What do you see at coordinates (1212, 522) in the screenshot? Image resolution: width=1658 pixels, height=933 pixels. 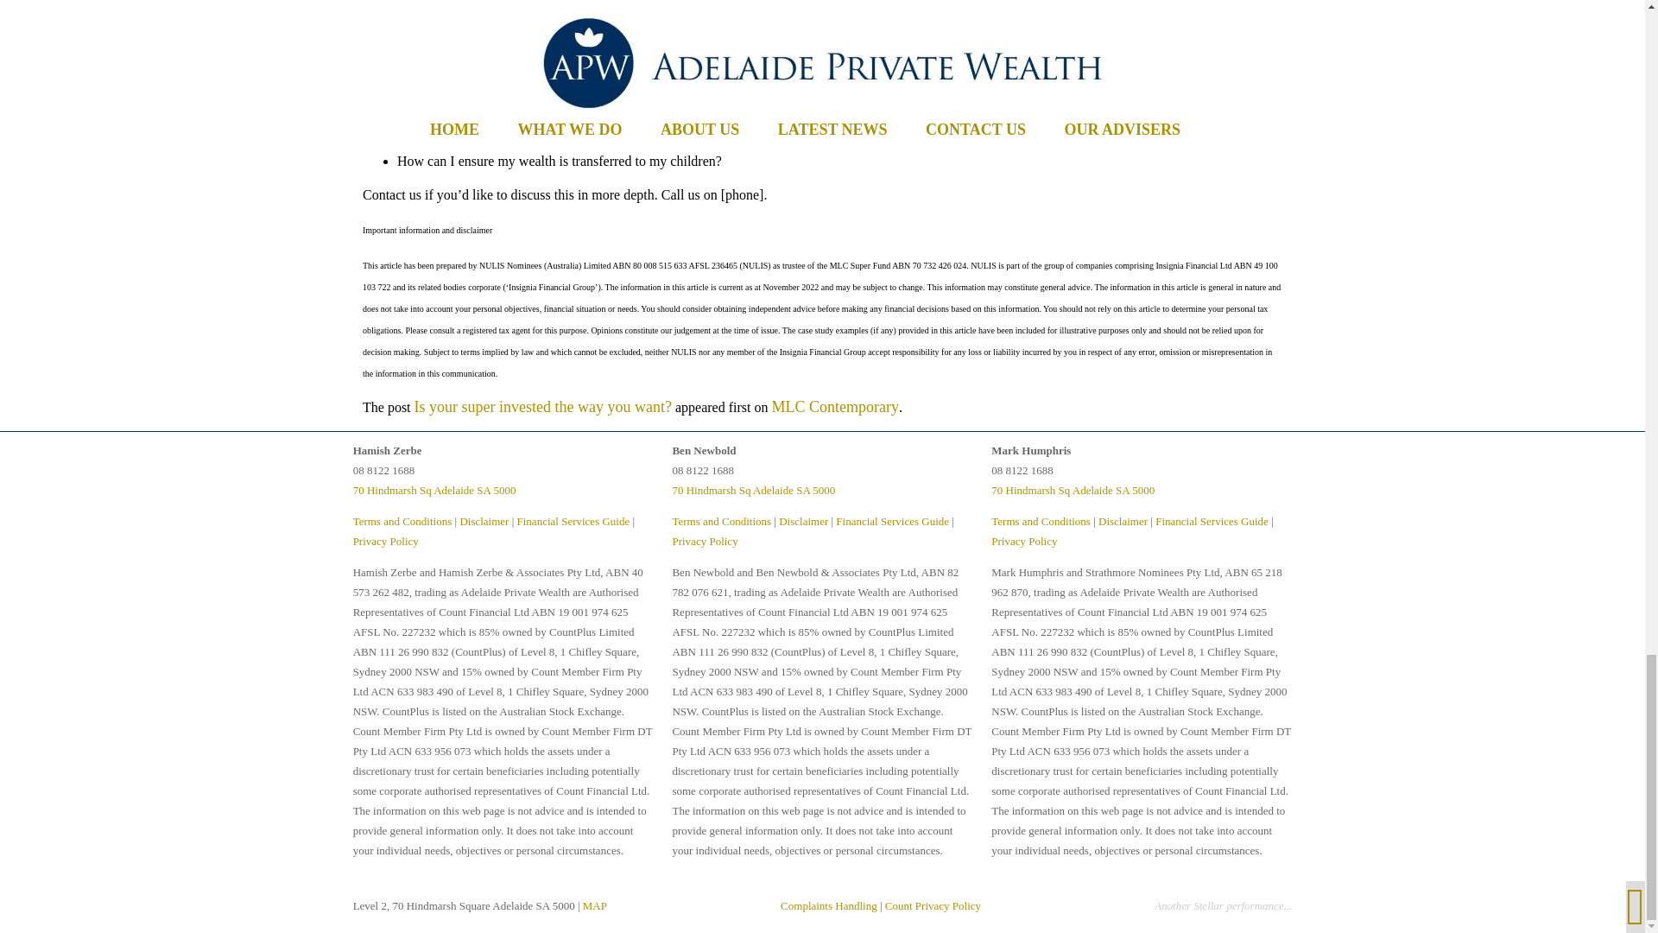 I see `Financial Services Guide` at bounding box center [1212, 522].